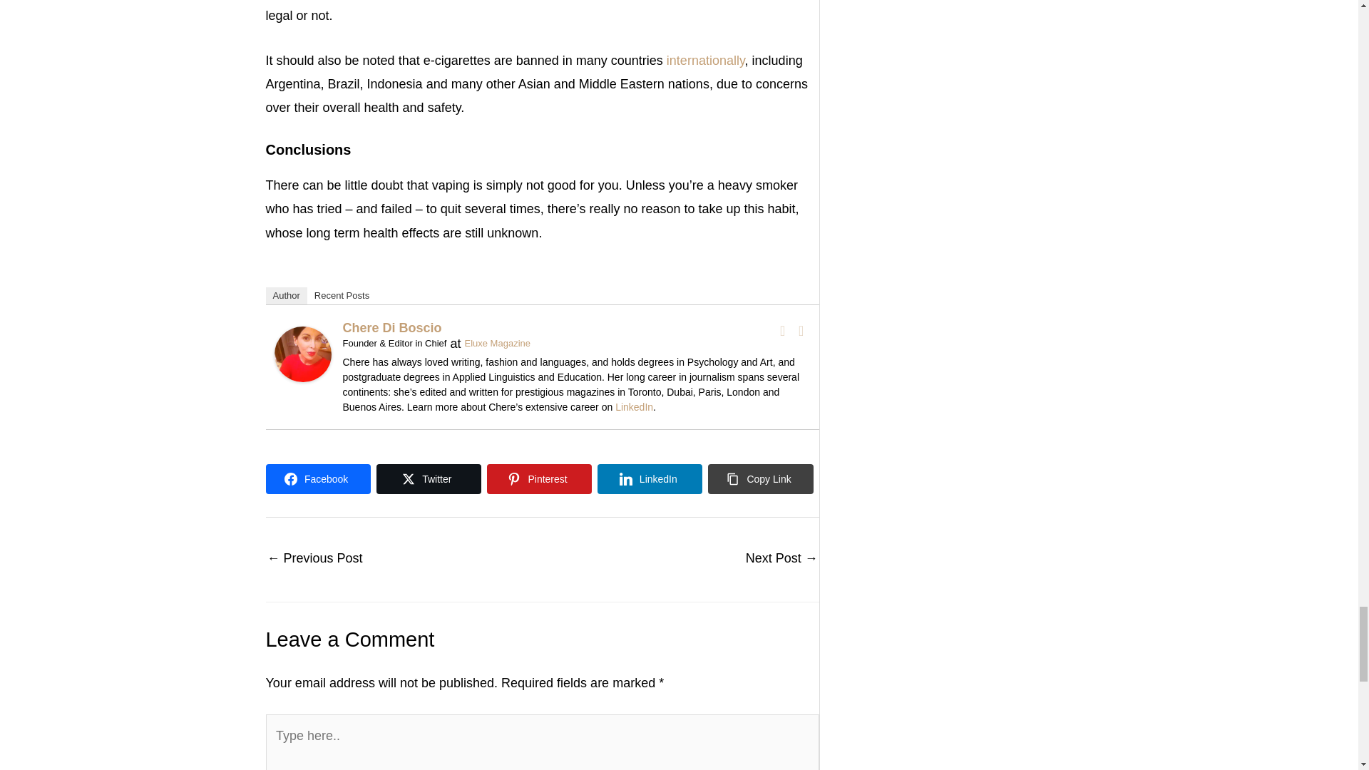 This screenshot has height=770, width=1369. I want to click on Chere Di Boscio, so click(302, 354).